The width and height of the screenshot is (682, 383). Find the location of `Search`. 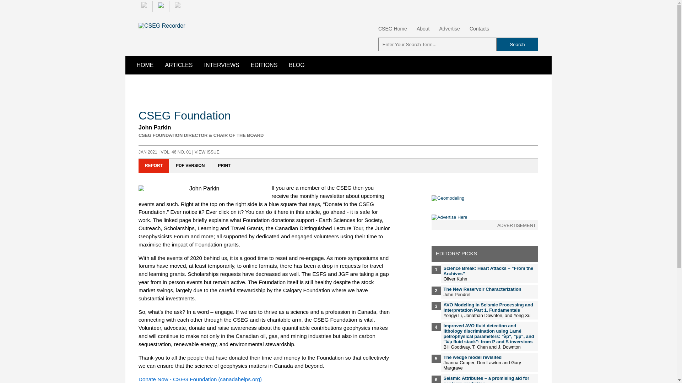

Search is located at coordinates (517, 44).